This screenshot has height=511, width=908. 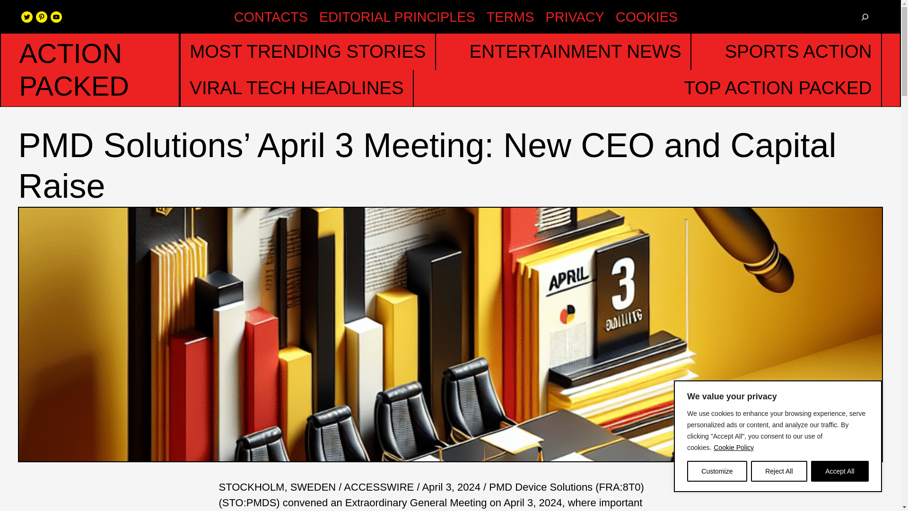 I want to click on Pinterest, so click(x=42, y=17).